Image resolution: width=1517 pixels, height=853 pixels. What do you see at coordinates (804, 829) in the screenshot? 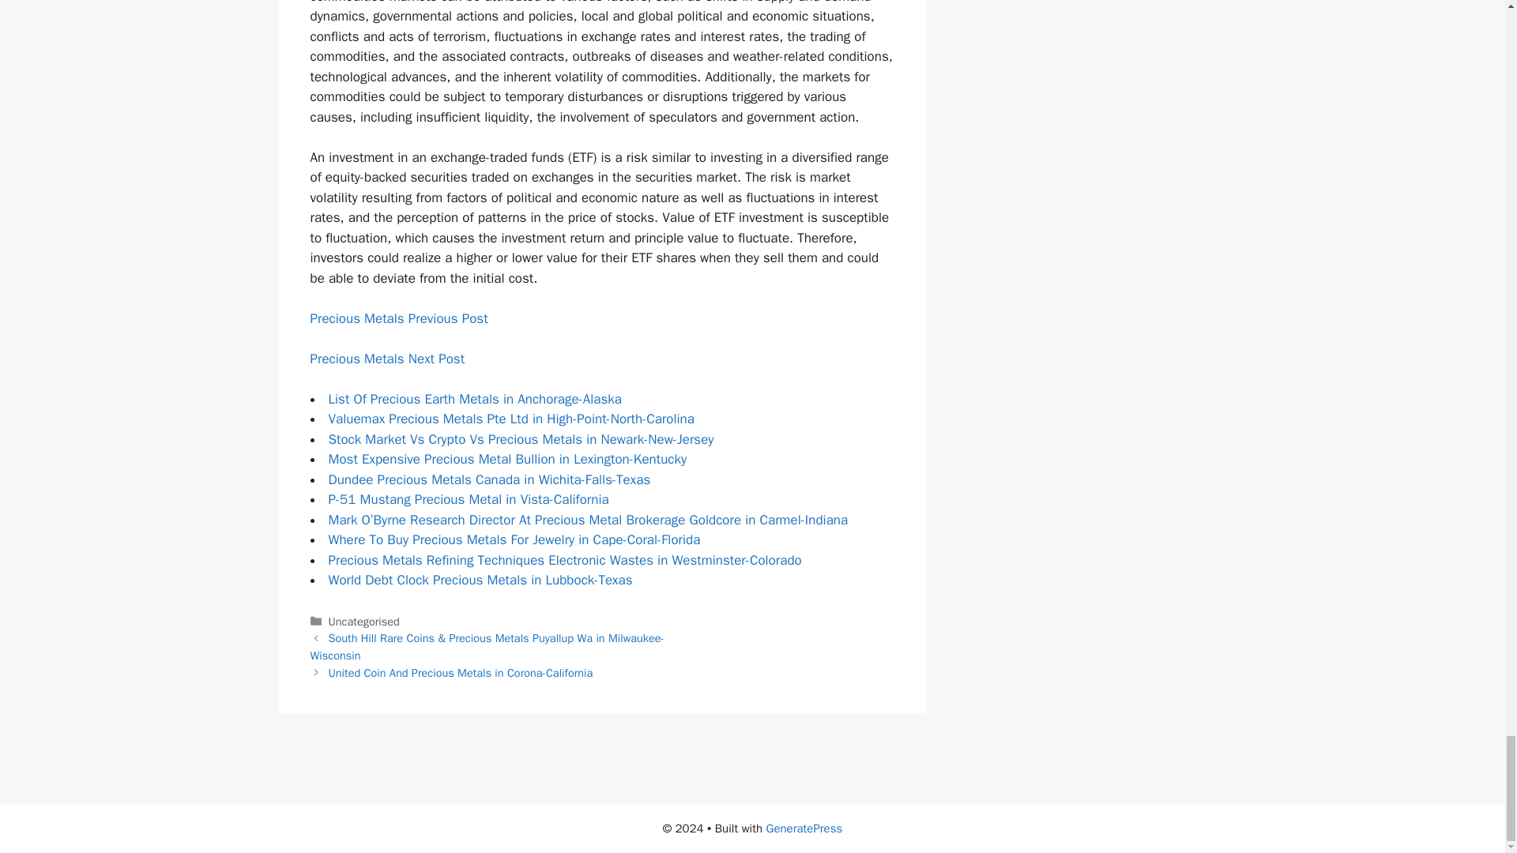
I see `GeneratePress` at bounding box center [804, 829].